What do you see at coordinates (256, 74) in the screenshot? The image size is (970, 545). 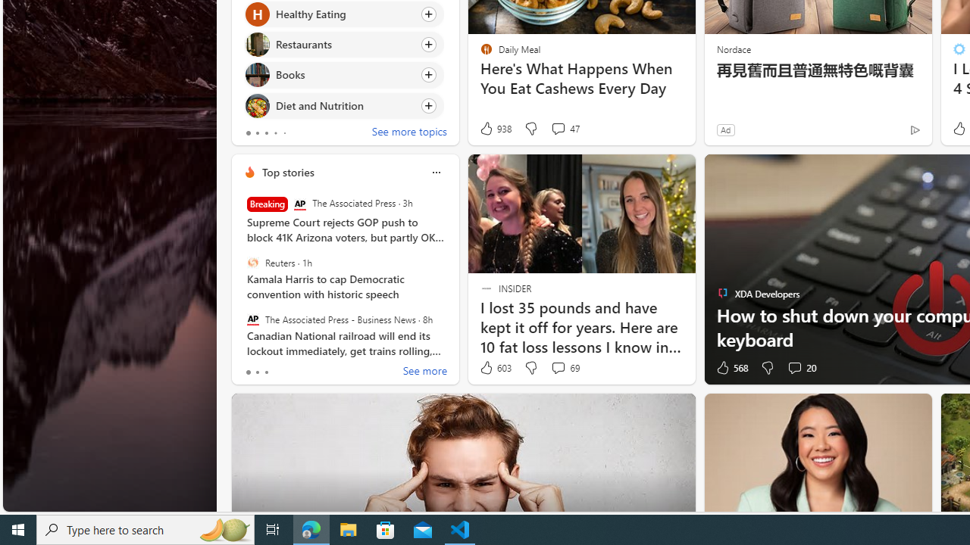 I see `Books` at bounding box center [256, 74].